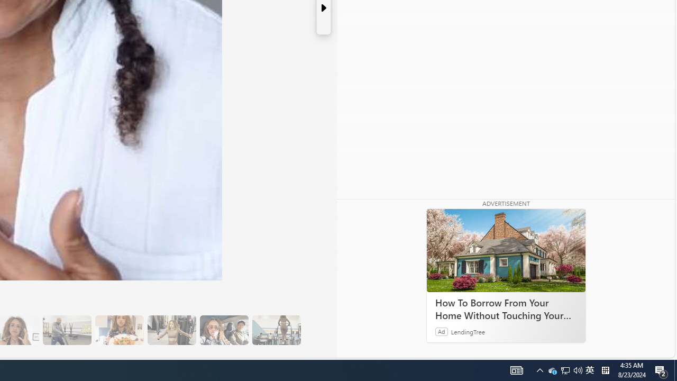 This screenshot has width=677, height=381. What do you see at coordinates (119, 330) in the screenshot?
I see `14 They Have Salmon and Veggies for Dinner` at bounding box center [119, 330].